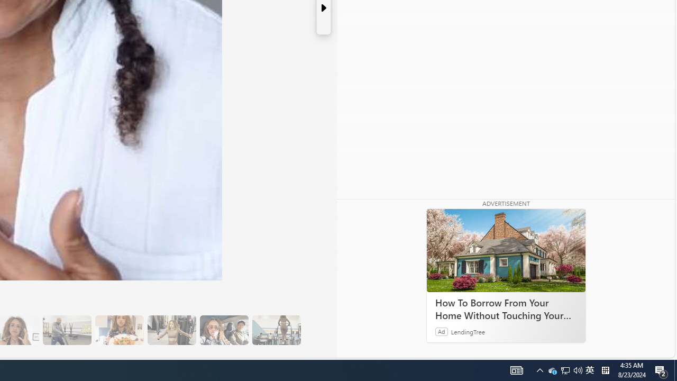 This screenshot has width=677, height=381. What do you see at coordinates (119, 330) in the screenshot?
I see `14 They Have Salmon and Veggies for Dinner` at bounding box center [119, 330].